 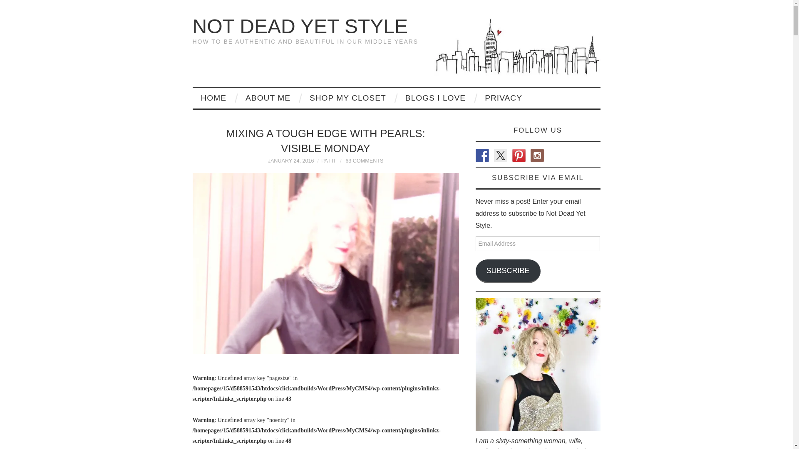 What do you see at coordinates (300, 26) in the screenshot?
I see `NOT DEAD YET STYLE` at bounding box center [300, 26].